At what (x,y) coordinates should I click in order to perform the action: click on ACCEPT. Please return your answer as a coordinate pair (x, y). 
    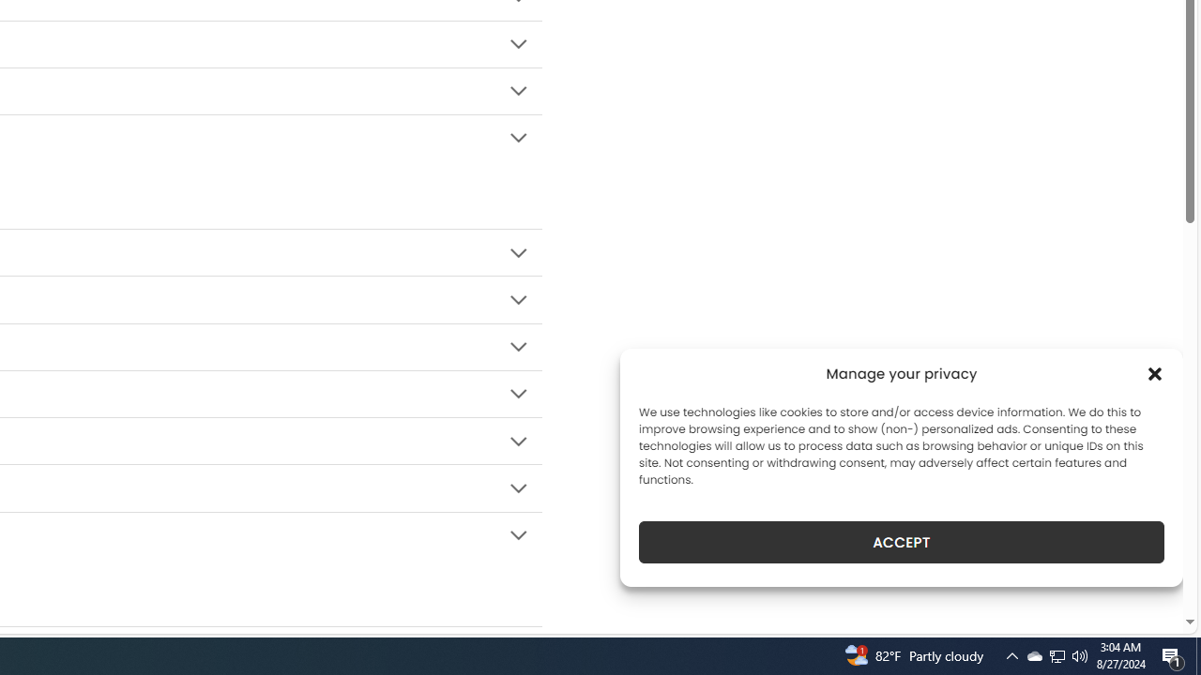
    Looking at the image, I should click on (901, 542).